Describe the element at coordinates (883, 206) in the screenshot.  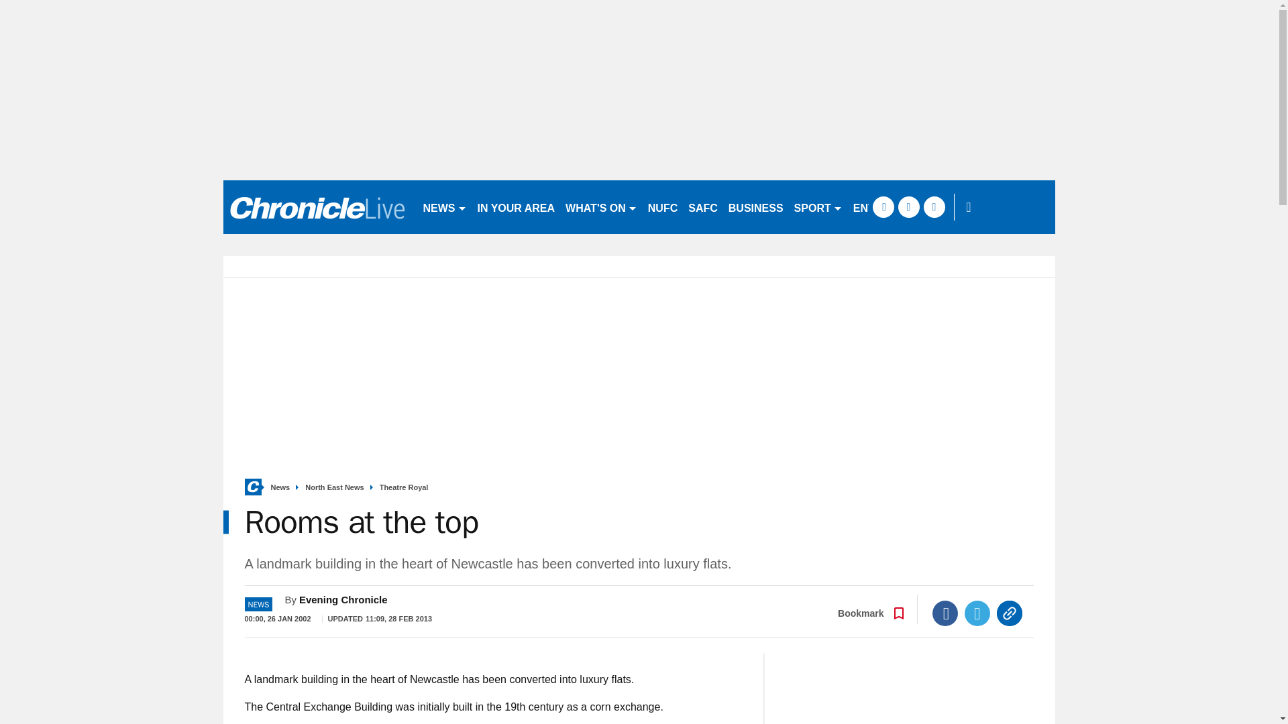
I see `facebook` at that location.